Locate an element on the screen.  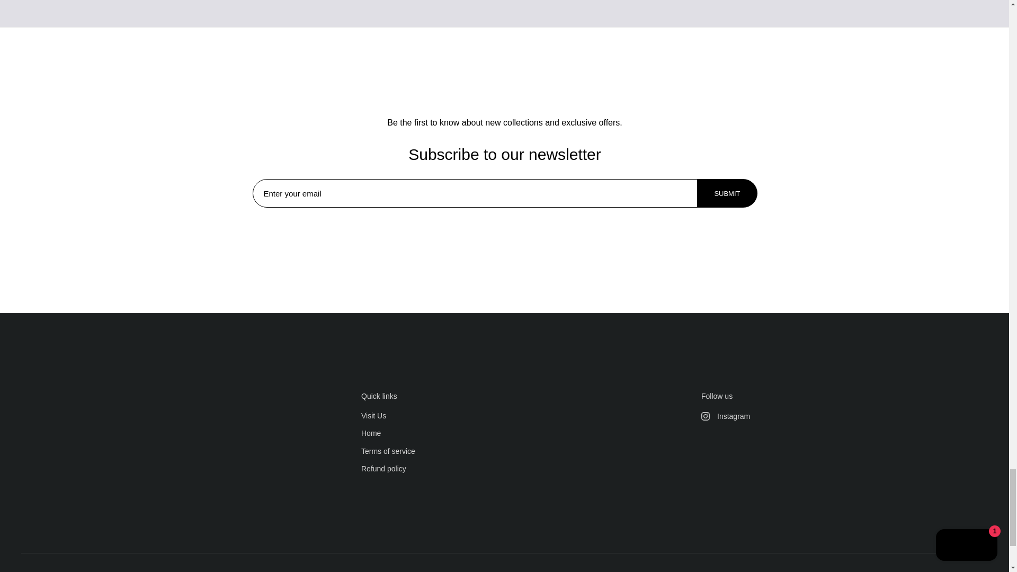
Visit Us is located at coordinates (373, 416).